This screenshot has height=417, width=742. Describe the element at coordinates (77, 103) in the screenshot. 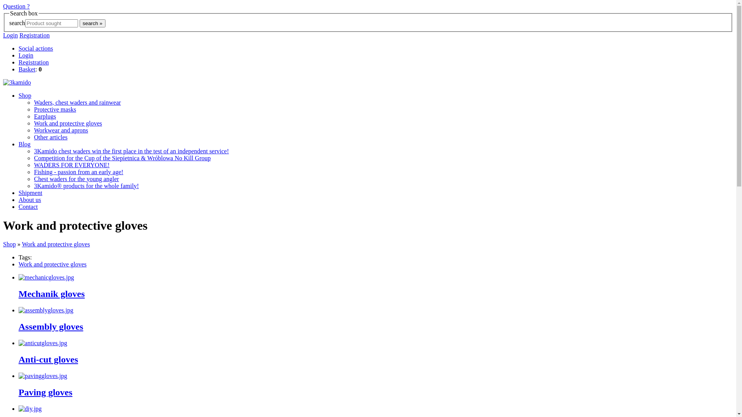

I see `Waders, chest waders and rainwear` at that location.